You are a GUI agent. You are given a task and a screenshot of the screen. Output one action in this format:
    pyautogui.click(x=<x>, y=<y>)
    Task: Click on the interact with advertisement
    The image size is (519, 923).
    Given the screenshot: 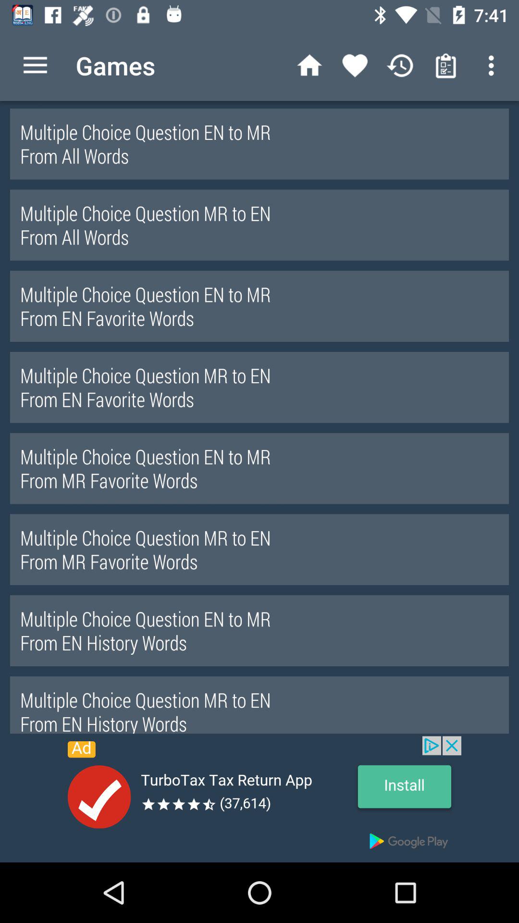 What is the action you would take?
    pyautogui.click(x=259, y=799)
    